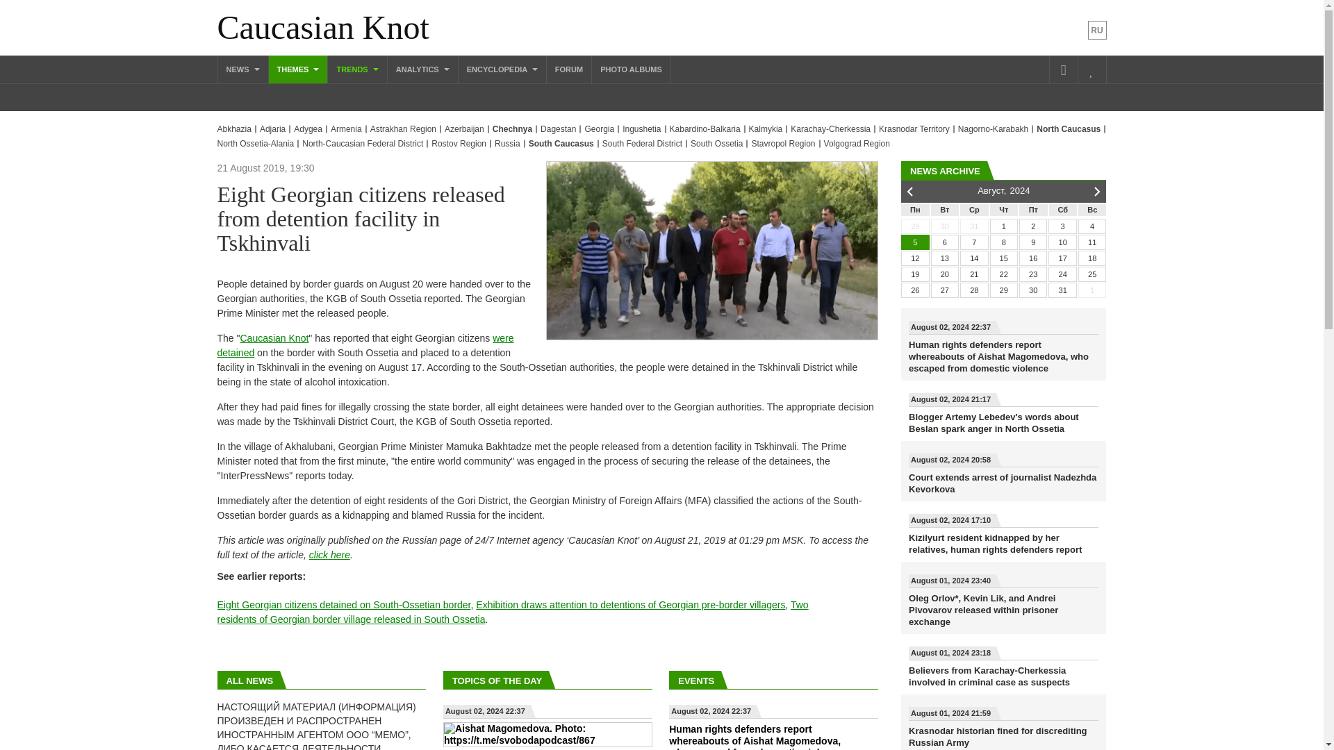  Describe the element at coordinates (1098, 31) in the screenshot. I see `Toggle on russian version` at that location.